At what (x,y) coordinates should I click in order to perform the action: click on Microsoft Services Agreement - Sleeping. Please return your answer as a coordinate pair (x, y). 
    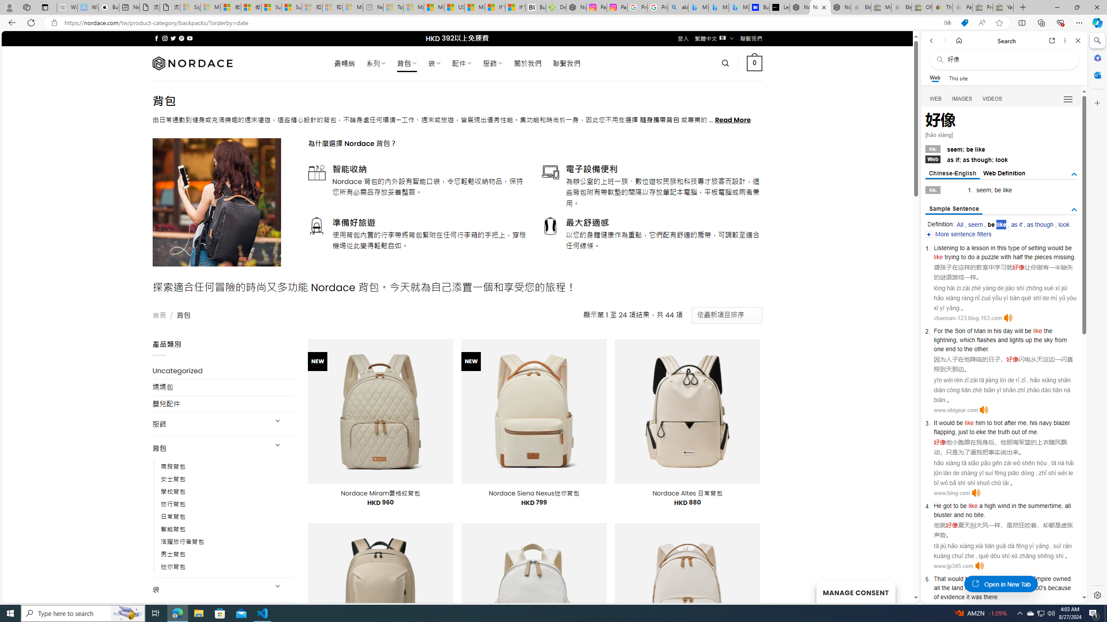
    Looking at the image, I should click on (211, 7).